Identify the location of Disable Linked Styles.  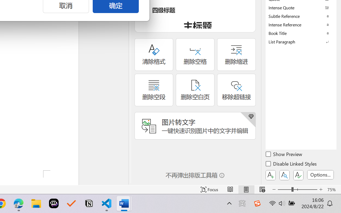
(291, 165).